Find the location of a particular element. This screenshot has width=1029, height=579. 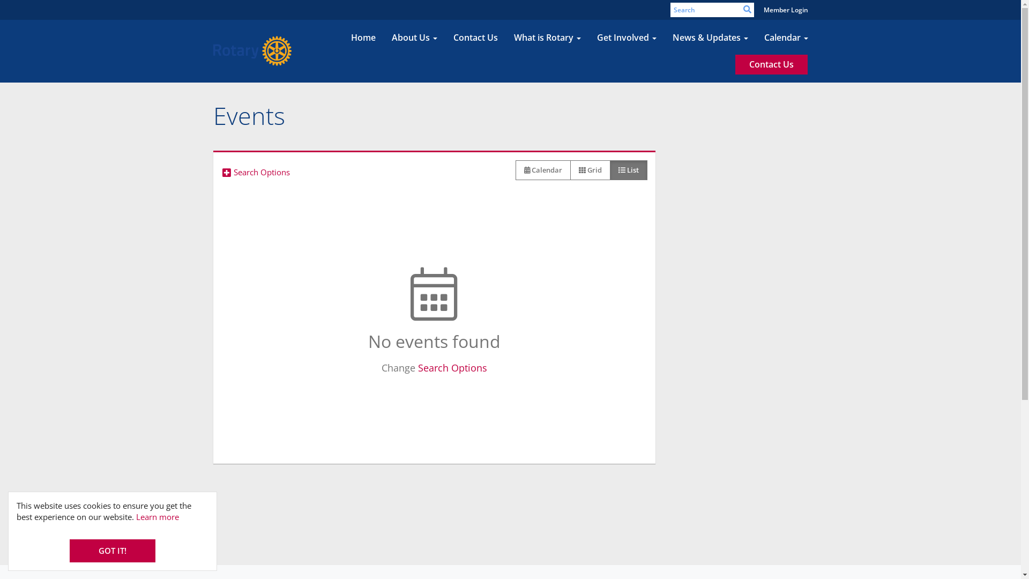

Grid is located at coordinates (591, 170).